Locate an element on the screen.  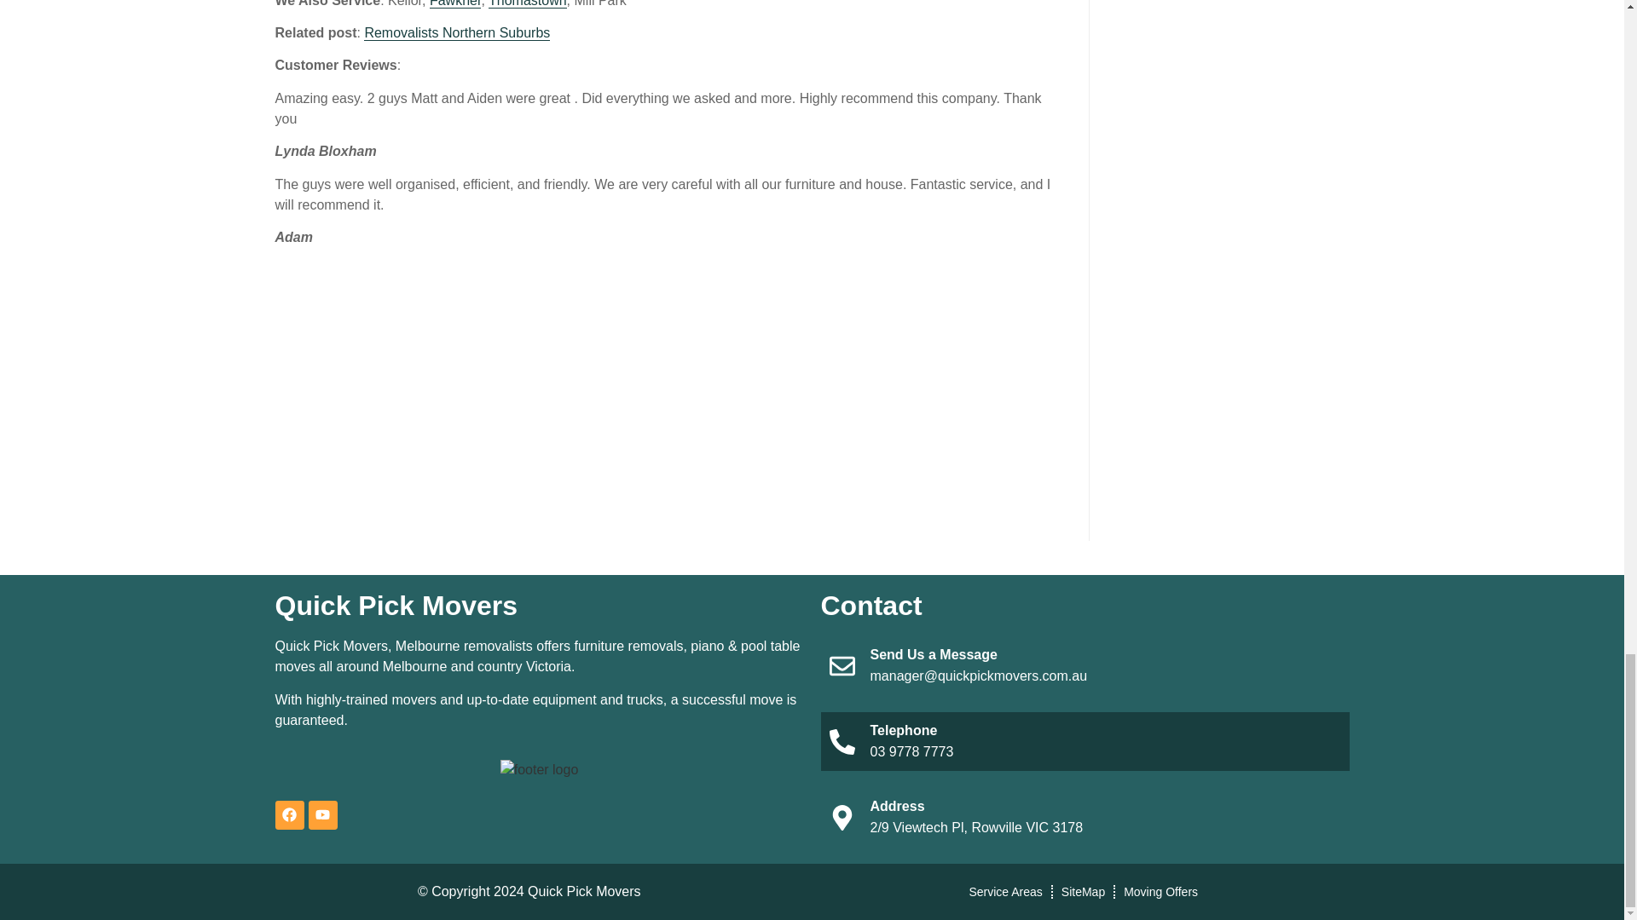
Service Areas Melbourne is located at coordinates (1004, 891).